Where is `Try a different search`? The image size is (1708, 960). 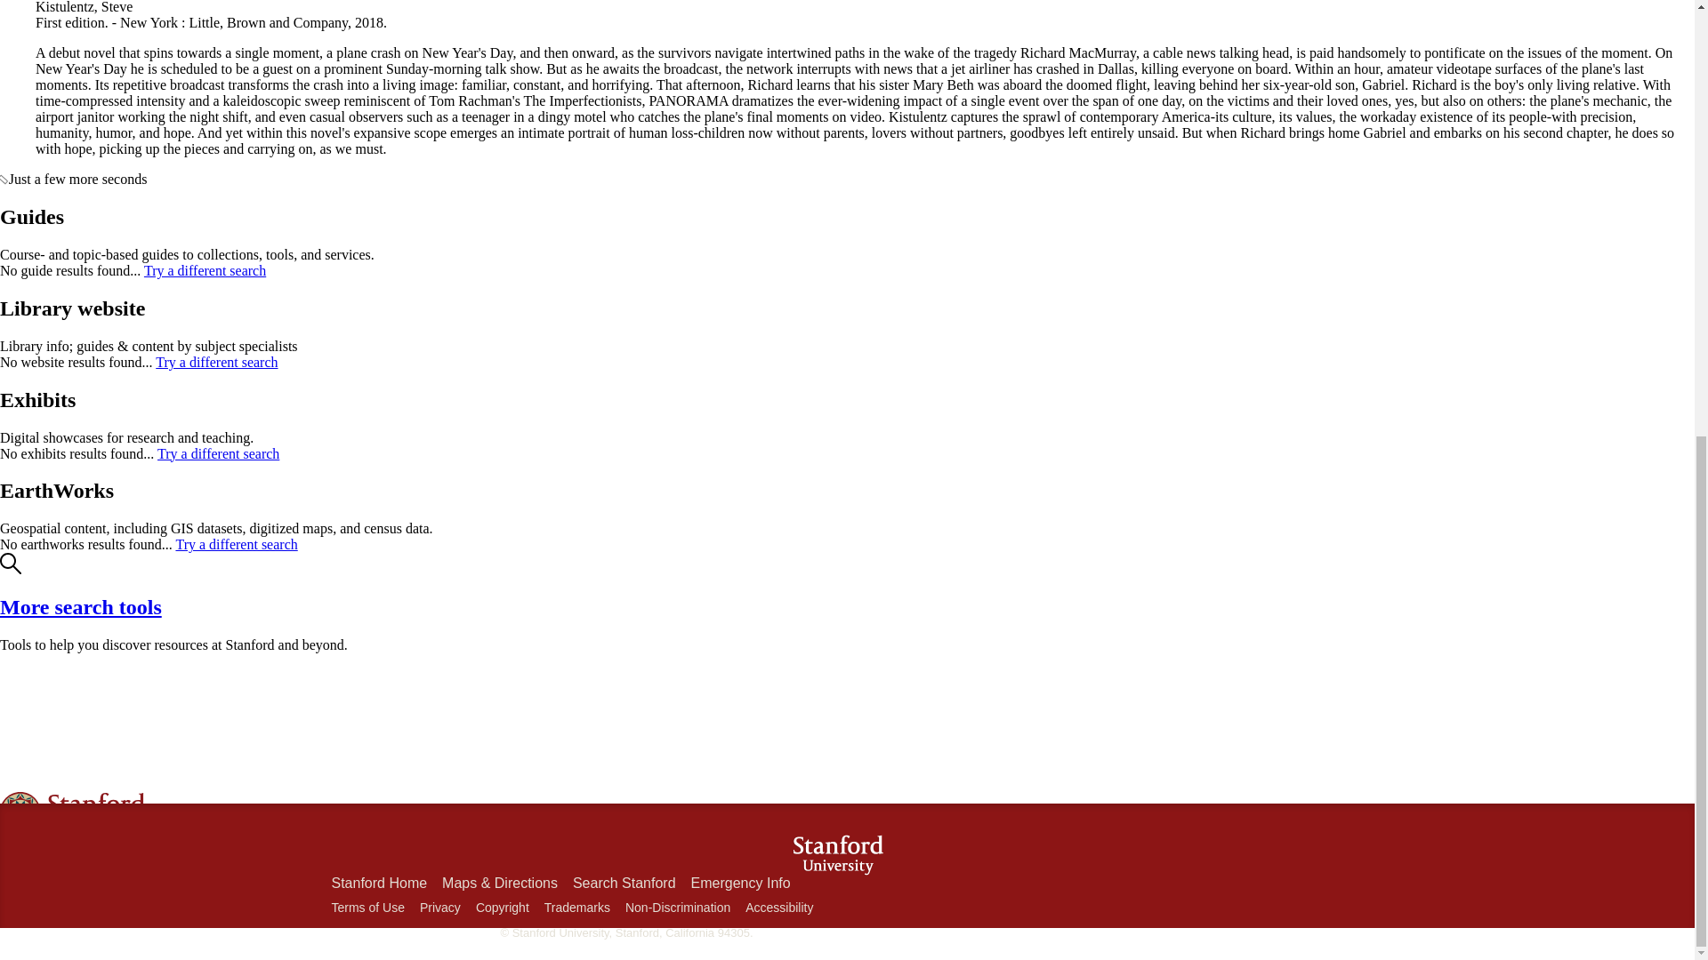 Try a different search is located at coordinates (218, 453).